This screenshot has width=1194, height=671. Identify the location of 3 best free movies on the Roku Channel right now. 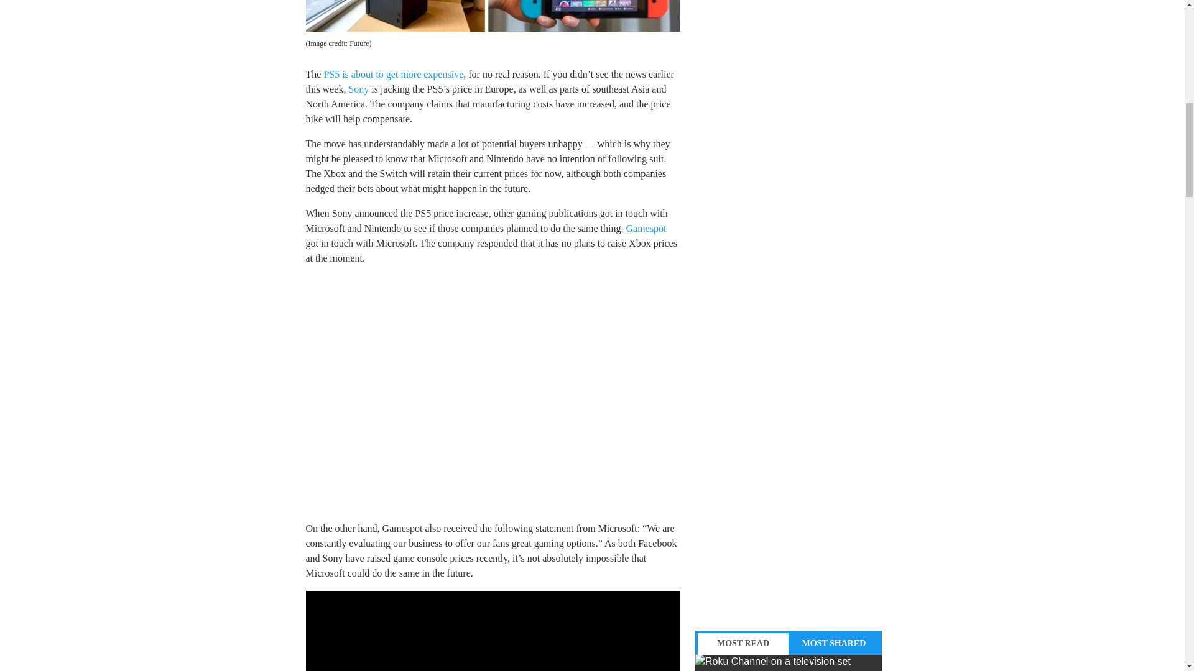
(789, 663).